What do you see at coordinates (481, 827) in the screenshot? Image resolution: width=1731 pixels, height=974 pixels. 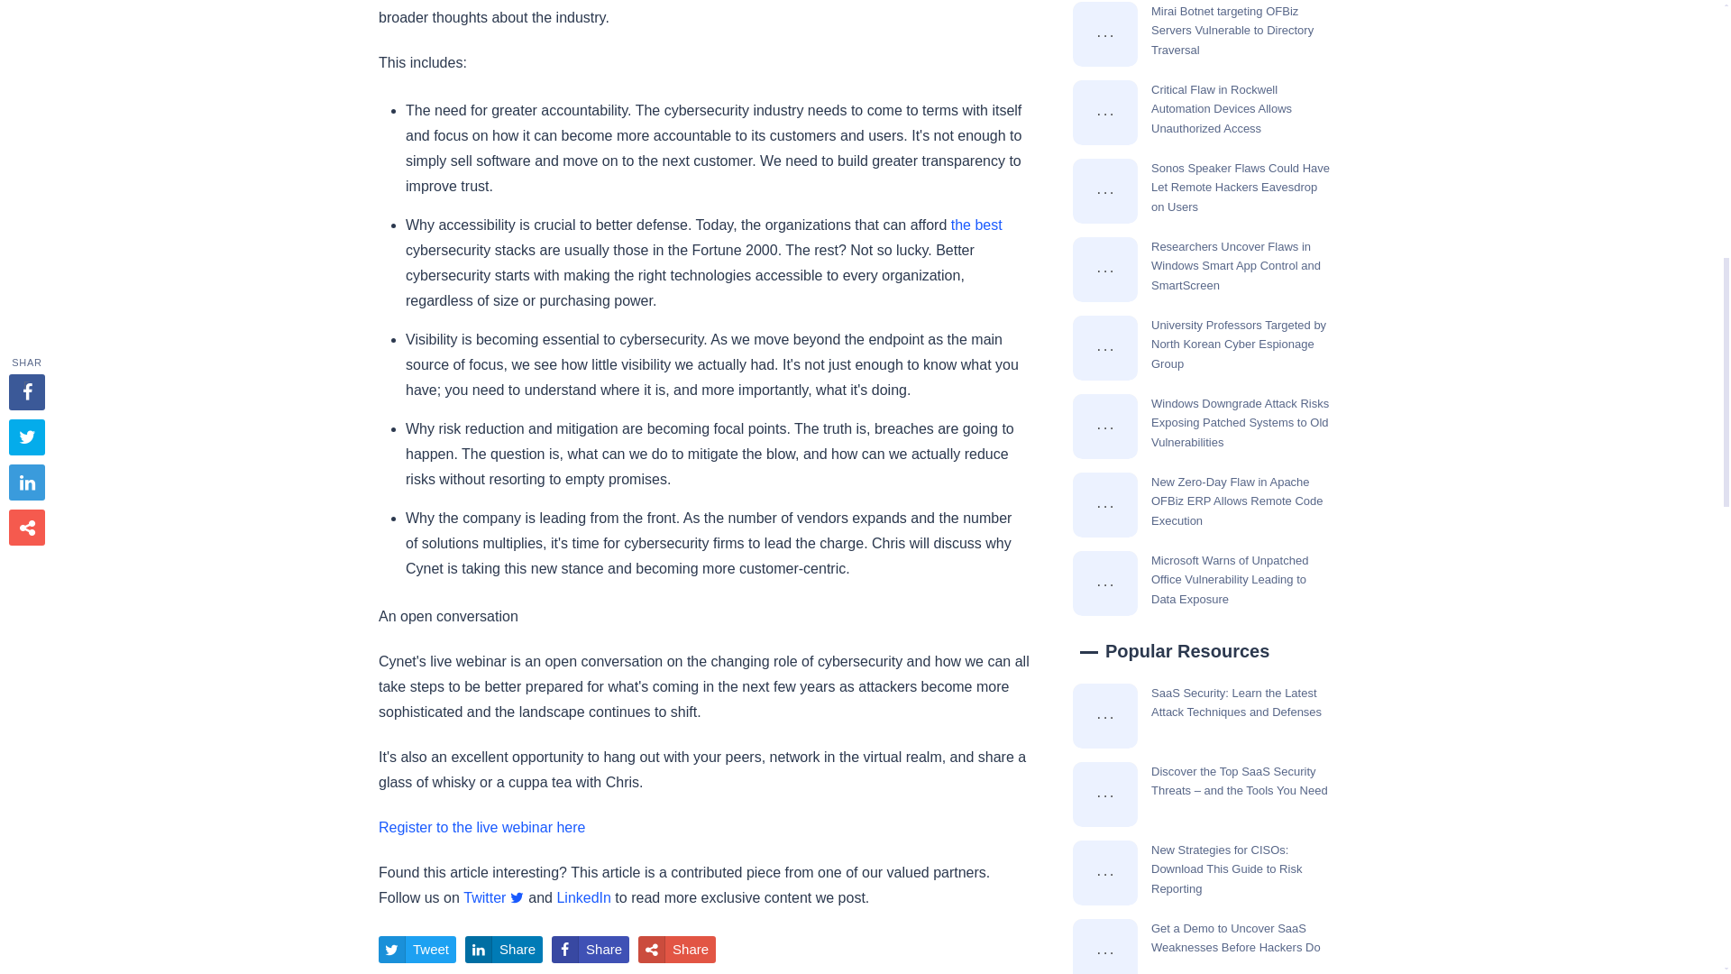 I see `Register to the live webinar here` at bounding box center [481, 827].